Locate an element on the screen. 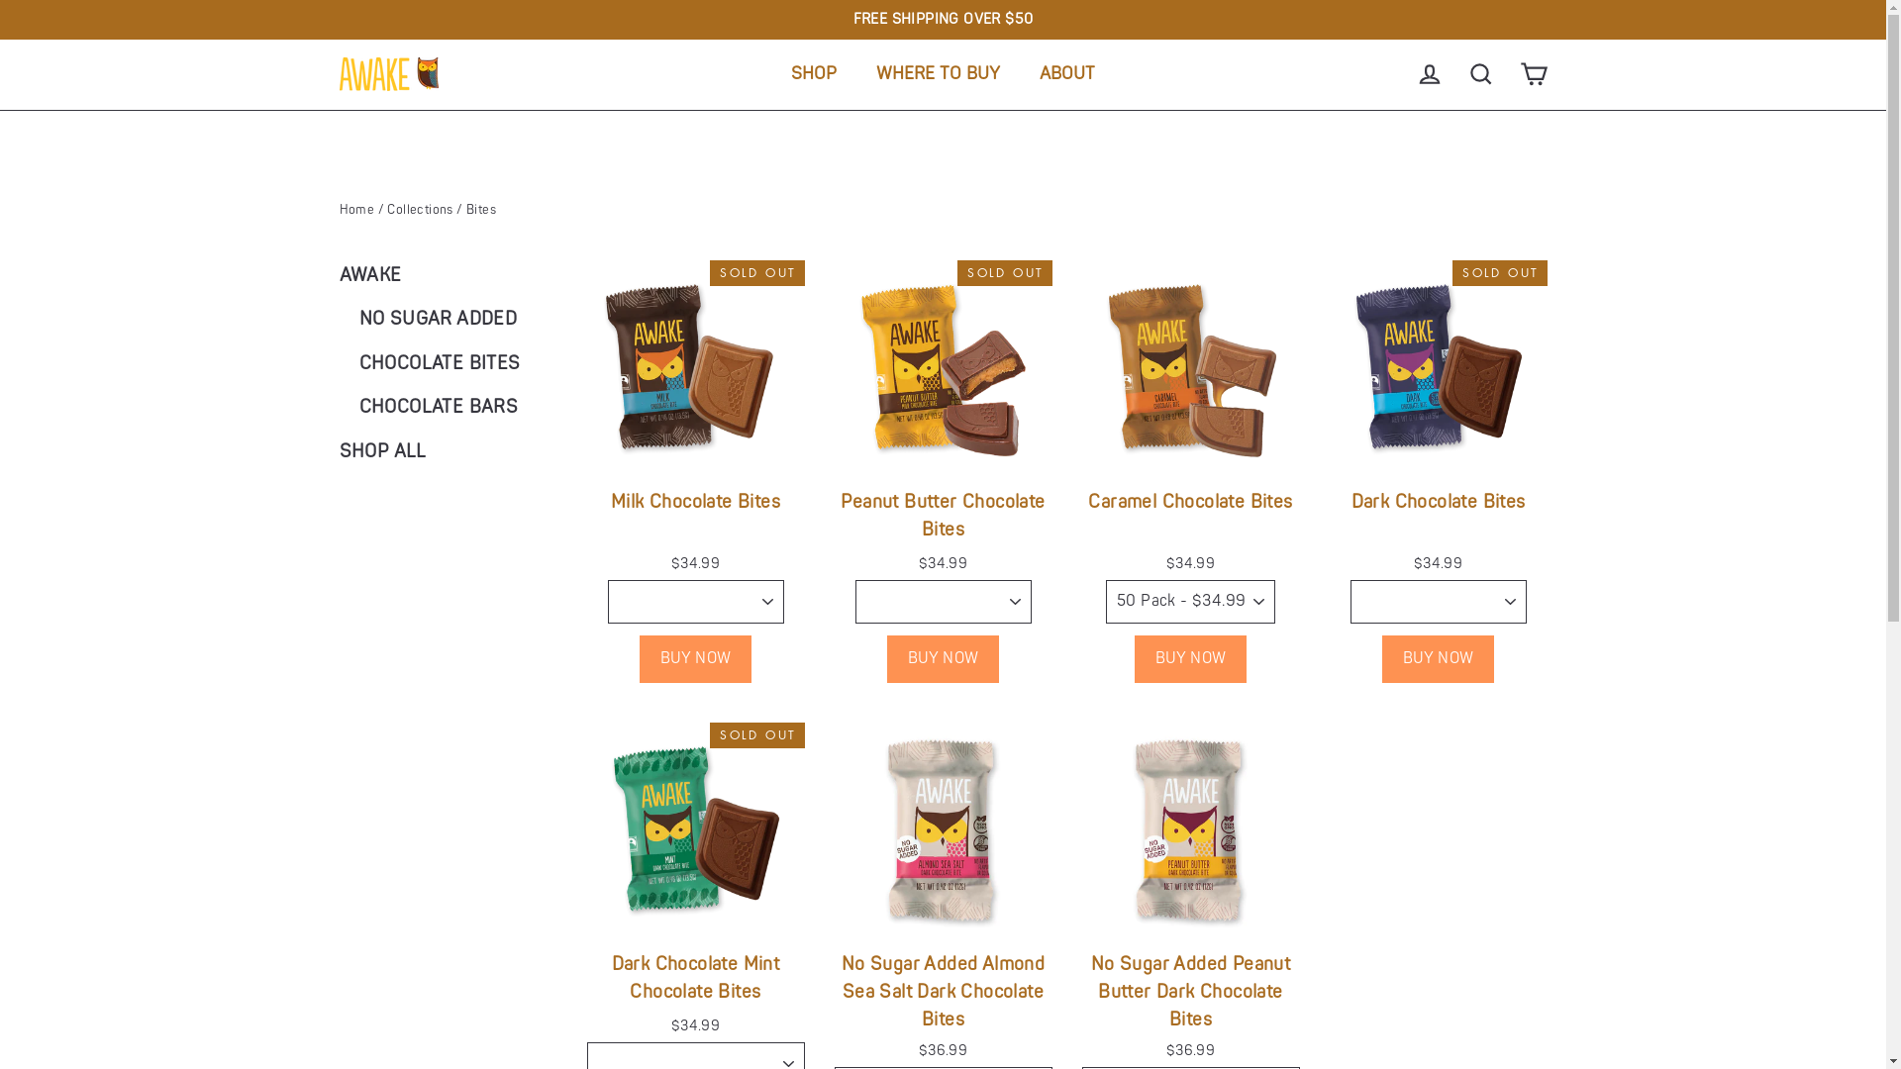 This screenshot has height=1069, width=1901. SHOP is located at coordinates (814, 74).